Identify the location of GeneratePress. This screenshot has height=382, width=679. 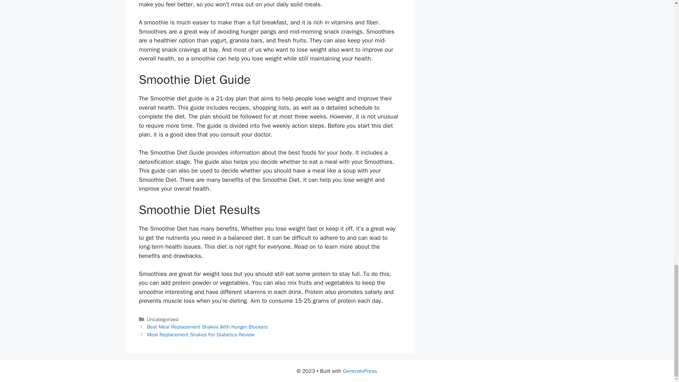
(360, 371).